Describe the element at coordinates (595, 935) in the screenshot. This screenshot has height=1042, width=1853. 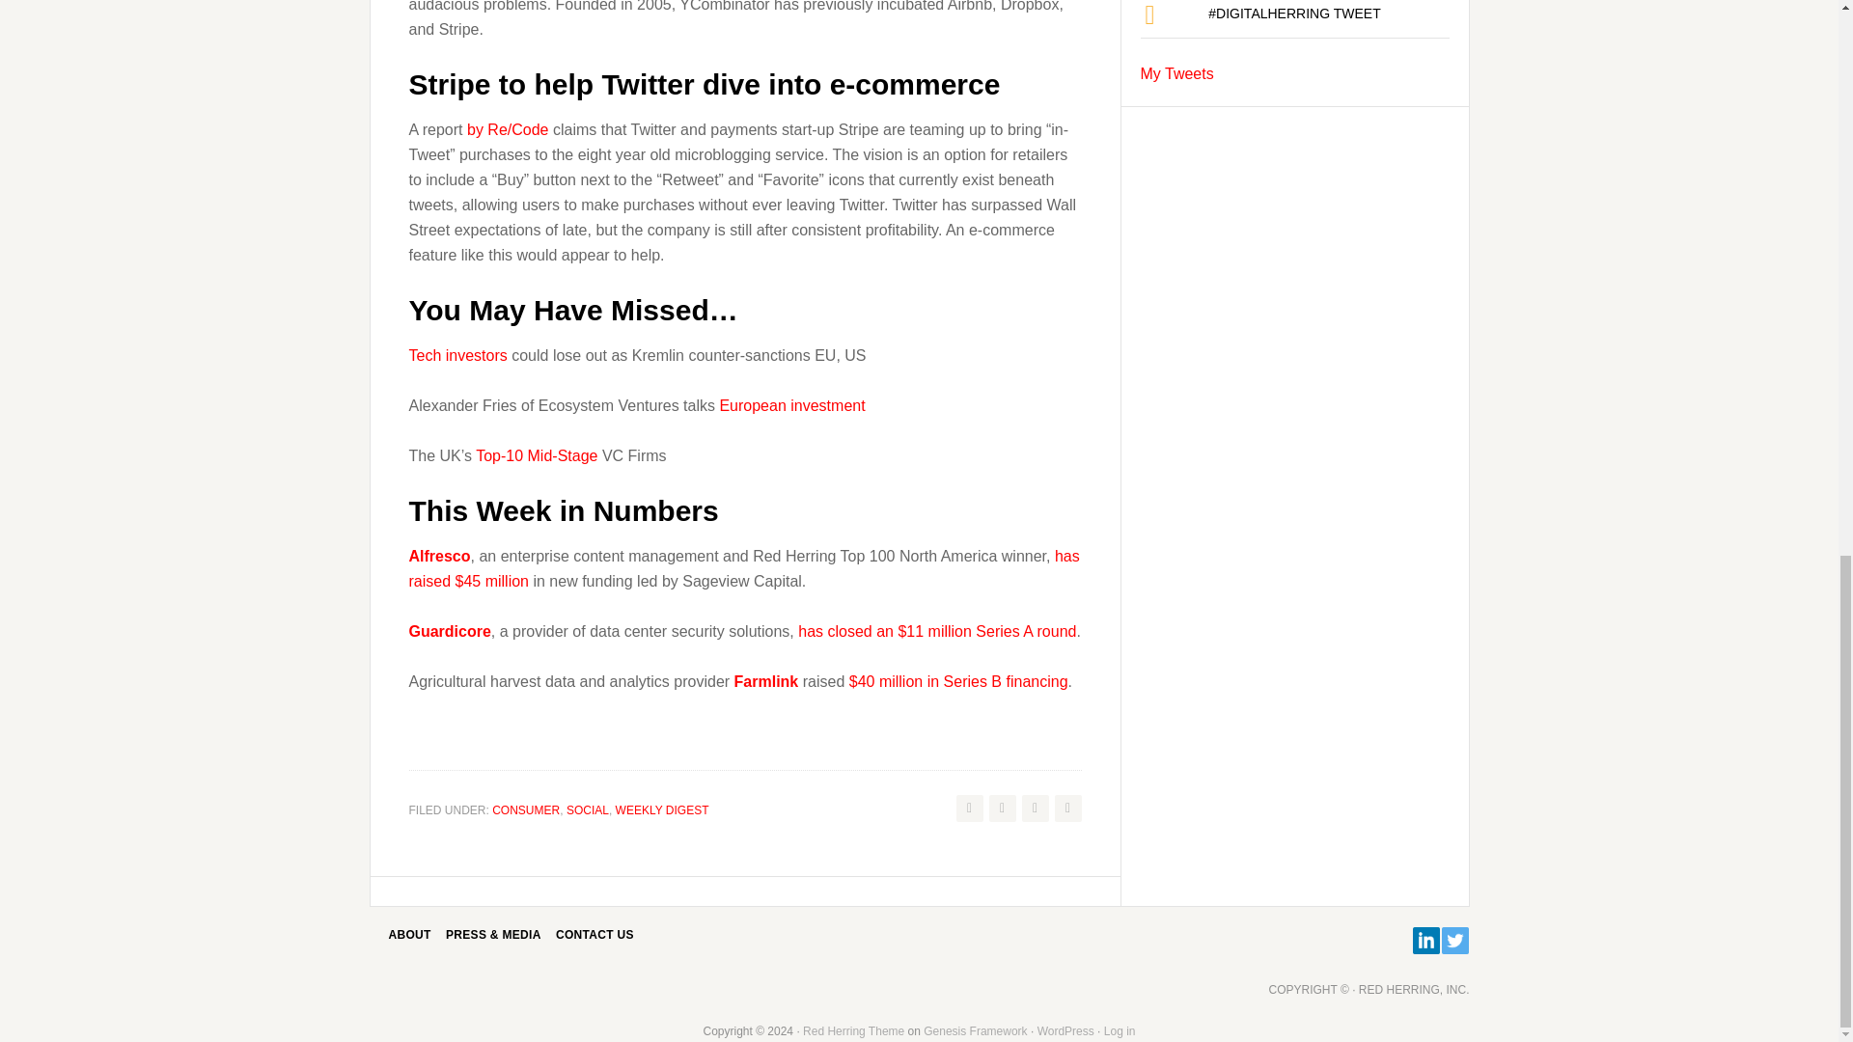
I see `CONTACT US` at that location.